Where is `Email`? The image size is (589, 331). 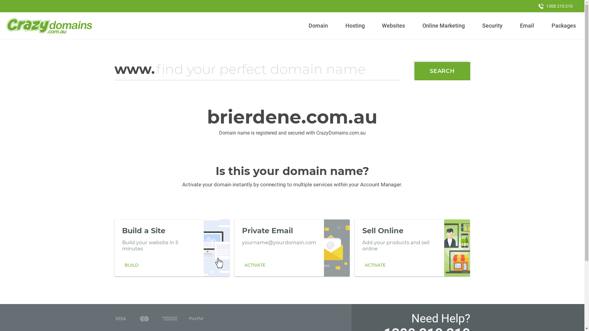
Email is located at coordinates (527, 26).